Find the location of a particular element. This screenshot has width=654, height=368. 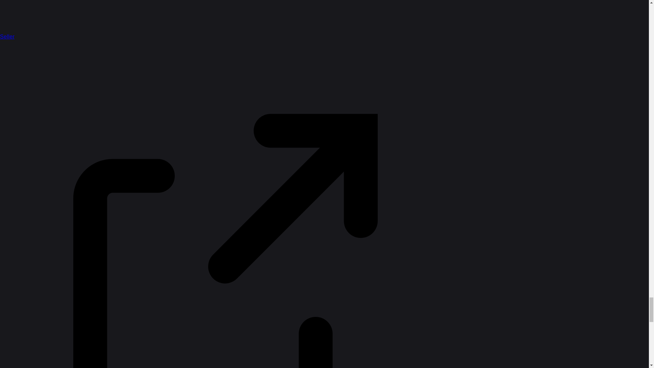

reference is located at coordinates (367, 89).